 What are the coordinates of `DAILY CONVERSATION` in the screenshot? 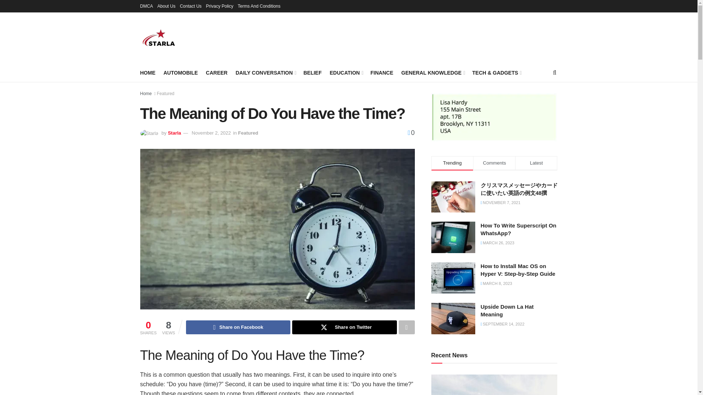 It's located at (265, 72).